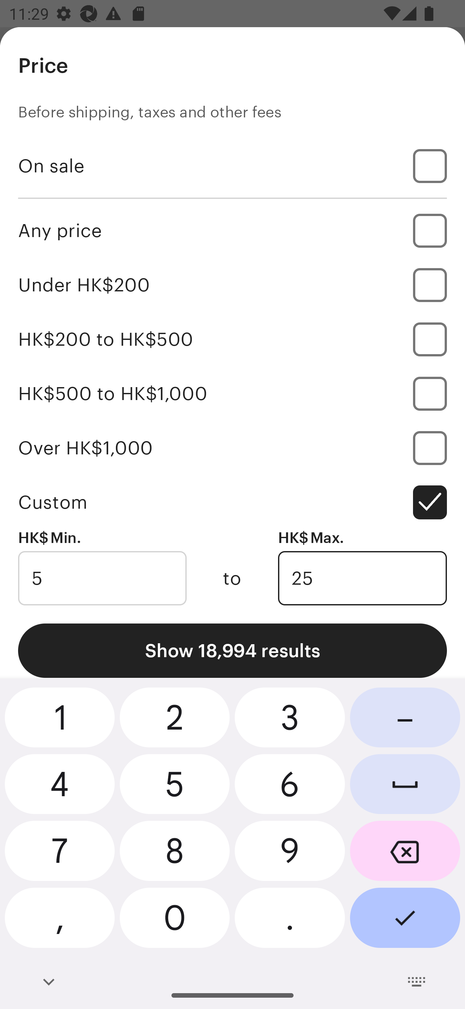 The image size is (465, 1009). What do you see at coordinates (362, 578) in the screenshot?
I see `25` at bounding box center [362, 578].